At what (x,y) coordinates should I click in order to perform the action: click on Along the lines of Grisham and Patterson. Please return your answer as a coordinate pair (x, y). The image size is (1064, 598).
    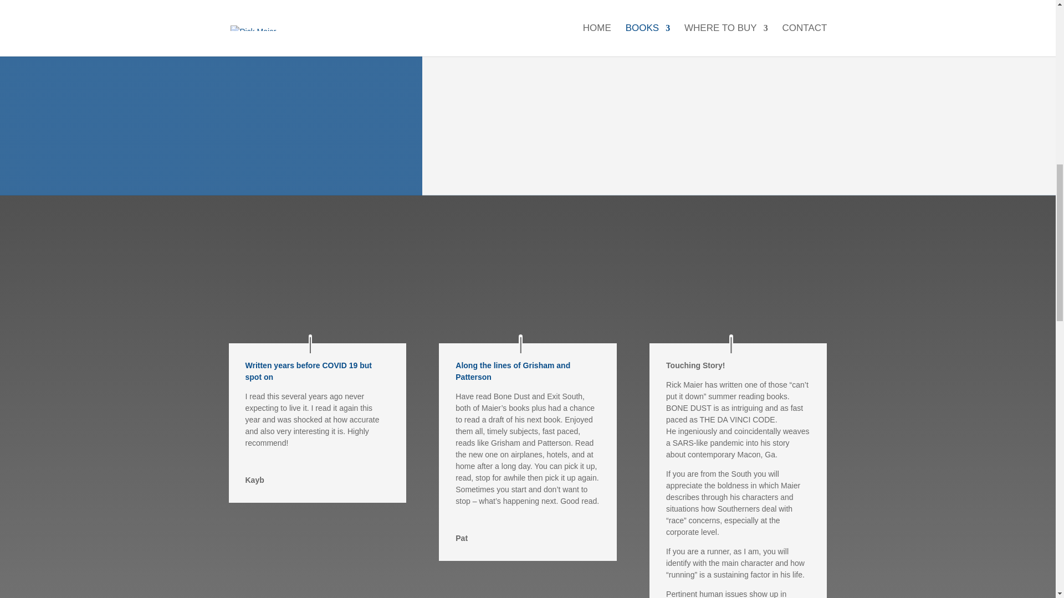
    Looking at the image, I should click on (513, 371).